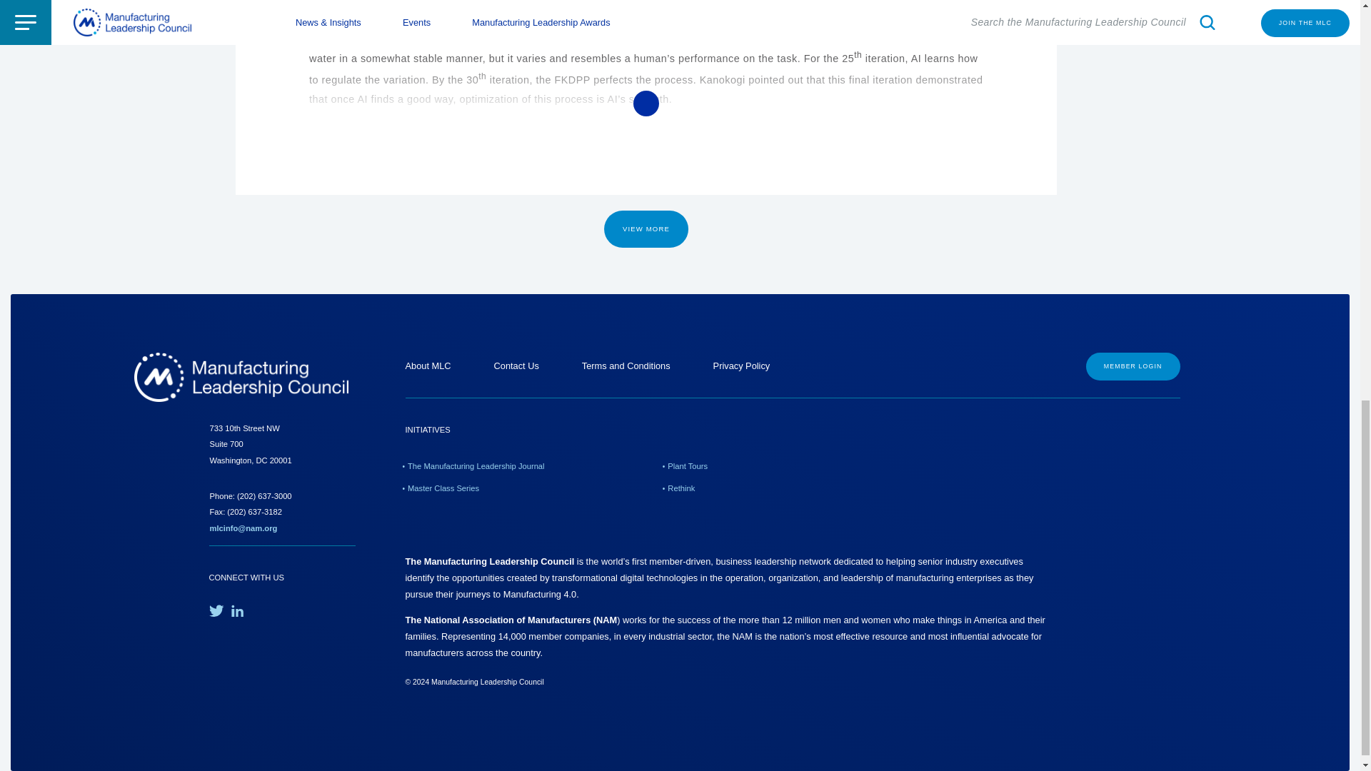  What do you see at coordinates (428, 366) in the screenshot?
I see `About MLC` at bounding box center [428, 366].